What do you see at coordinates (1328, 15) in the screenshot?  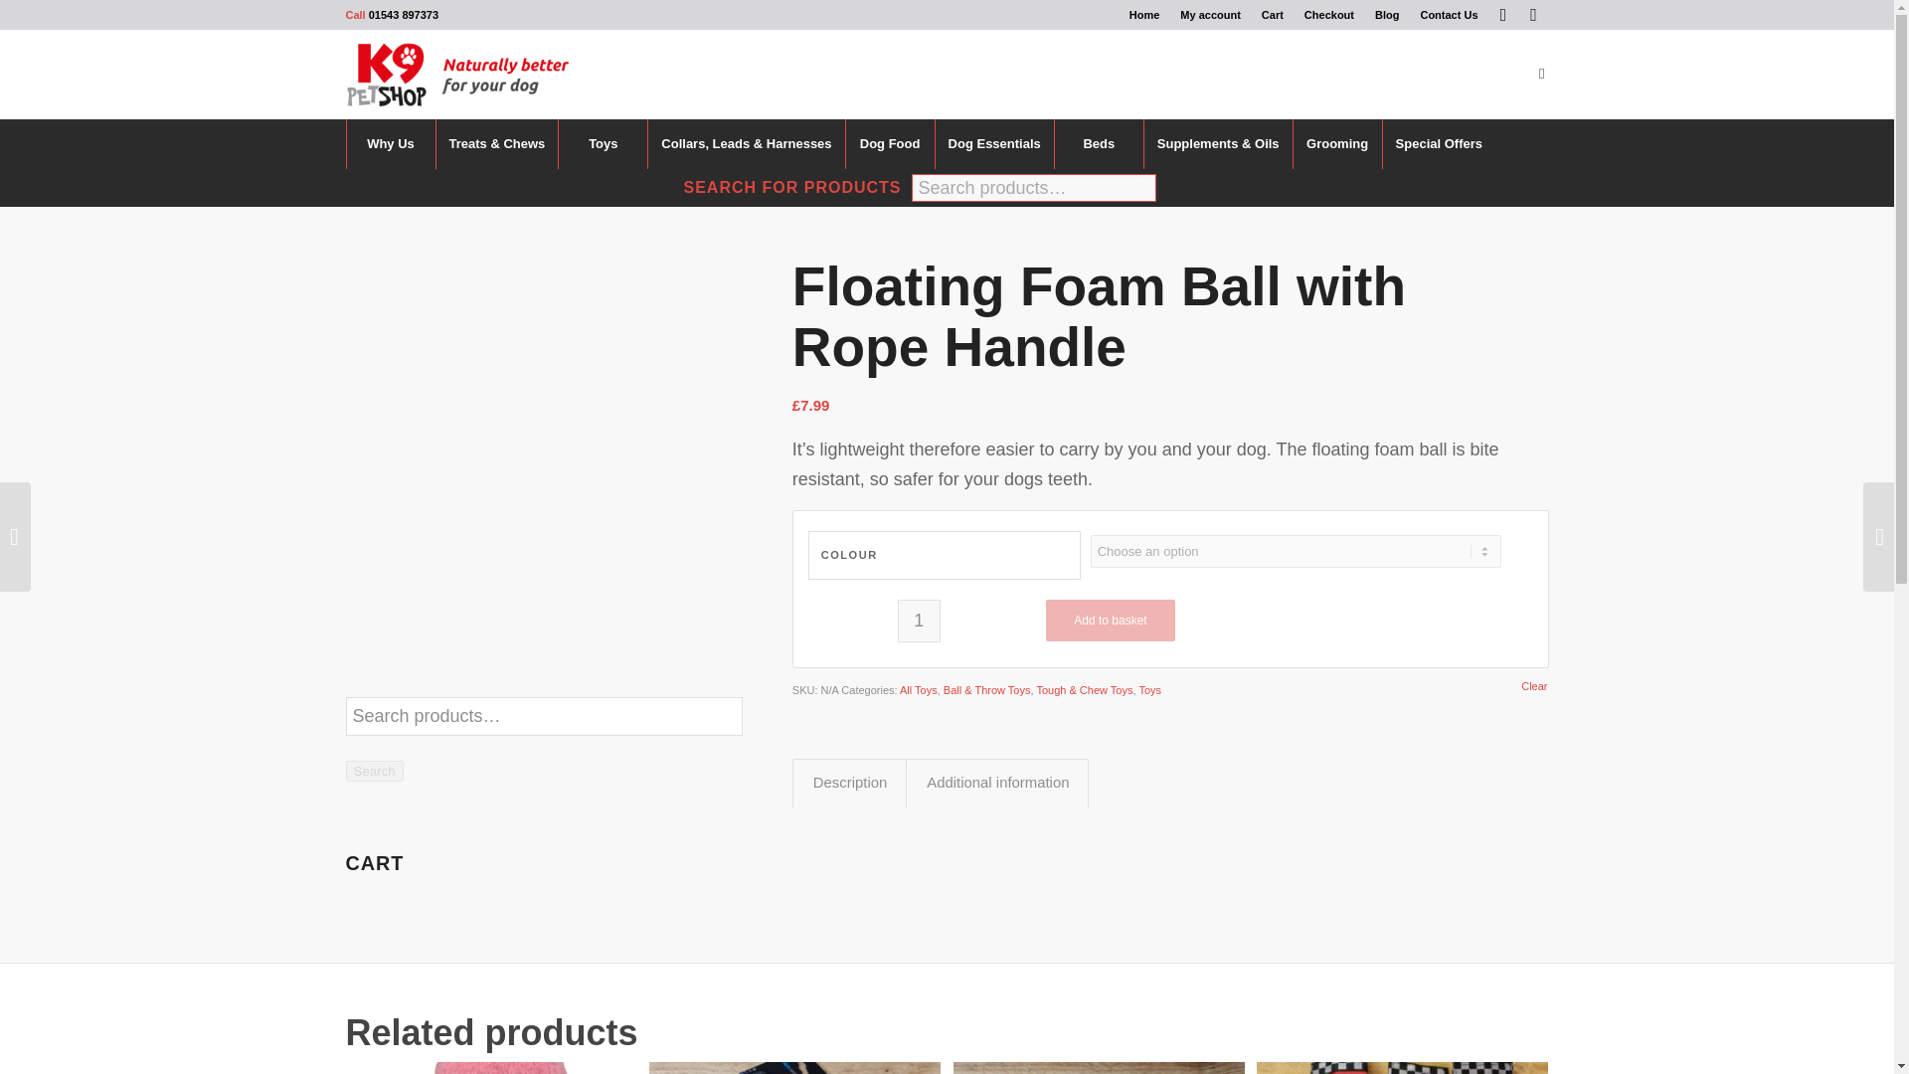 I see `Checkout` at bounding box center [1328, 15].